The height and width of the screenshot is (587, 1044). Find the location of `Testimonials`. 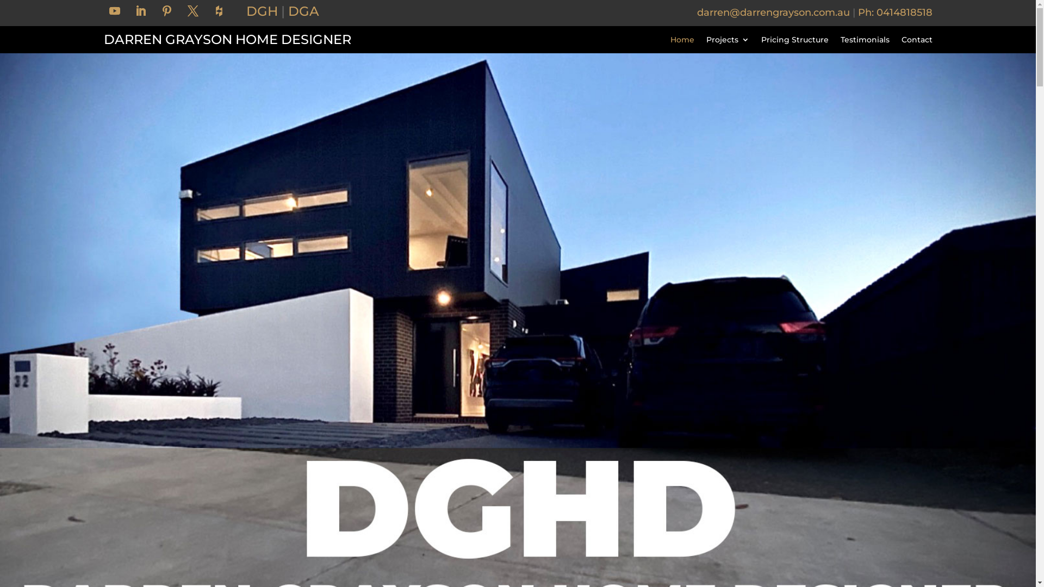

Testimonials is located at coordinates (865, 42).